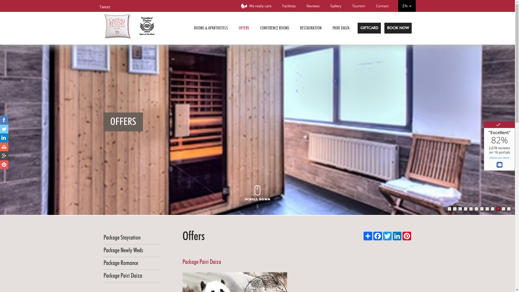  I want to click on 12, so click(509, 209).